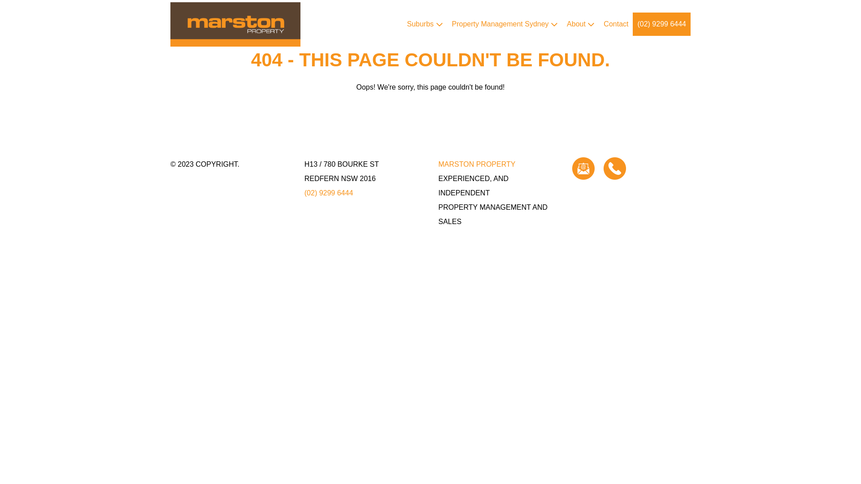  Describe the element at coordinates (425, 24) in the screenshot. I see `Suburbs` at that location.